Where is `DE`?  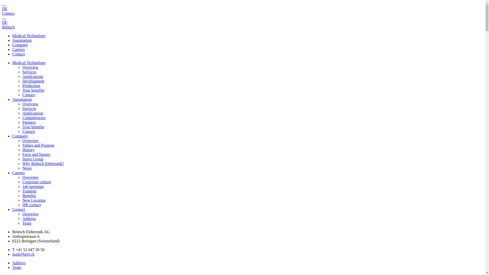 DE is located at coordinates (242, 25).